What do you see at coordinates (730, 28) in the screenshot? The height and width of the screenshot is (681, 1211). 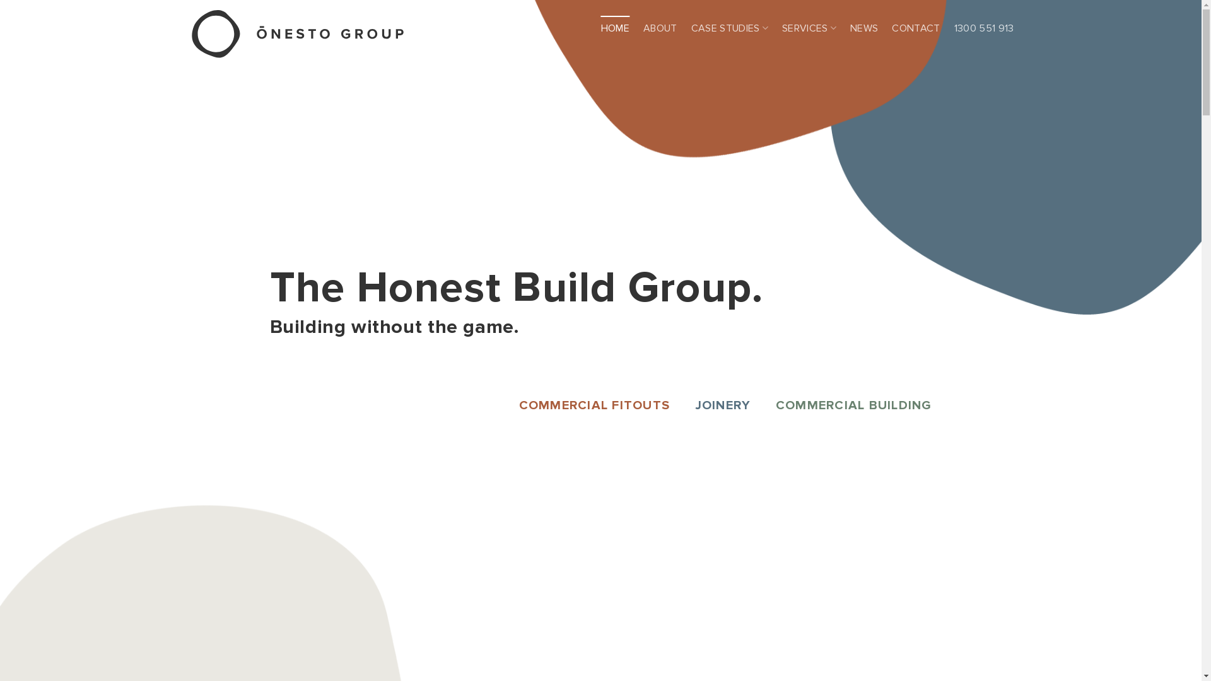 I see `CASE STUDIES` at bounding box center [730, 28].